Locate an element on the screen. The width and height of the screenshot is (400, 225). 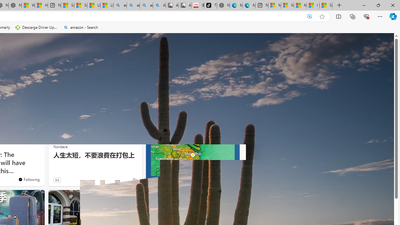
My location is located at coordinates (173, 99).